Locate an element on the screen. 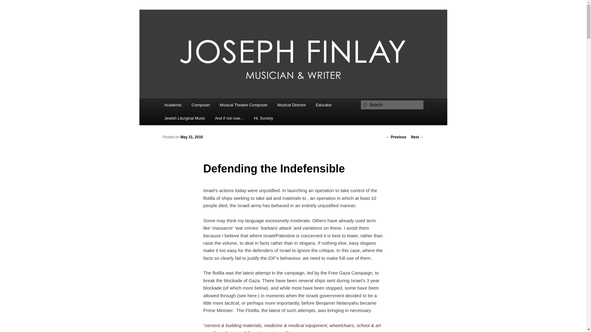 The height and width of the screenshot is (332, 591). 10:56 pm is located at coordinates (191, 137).